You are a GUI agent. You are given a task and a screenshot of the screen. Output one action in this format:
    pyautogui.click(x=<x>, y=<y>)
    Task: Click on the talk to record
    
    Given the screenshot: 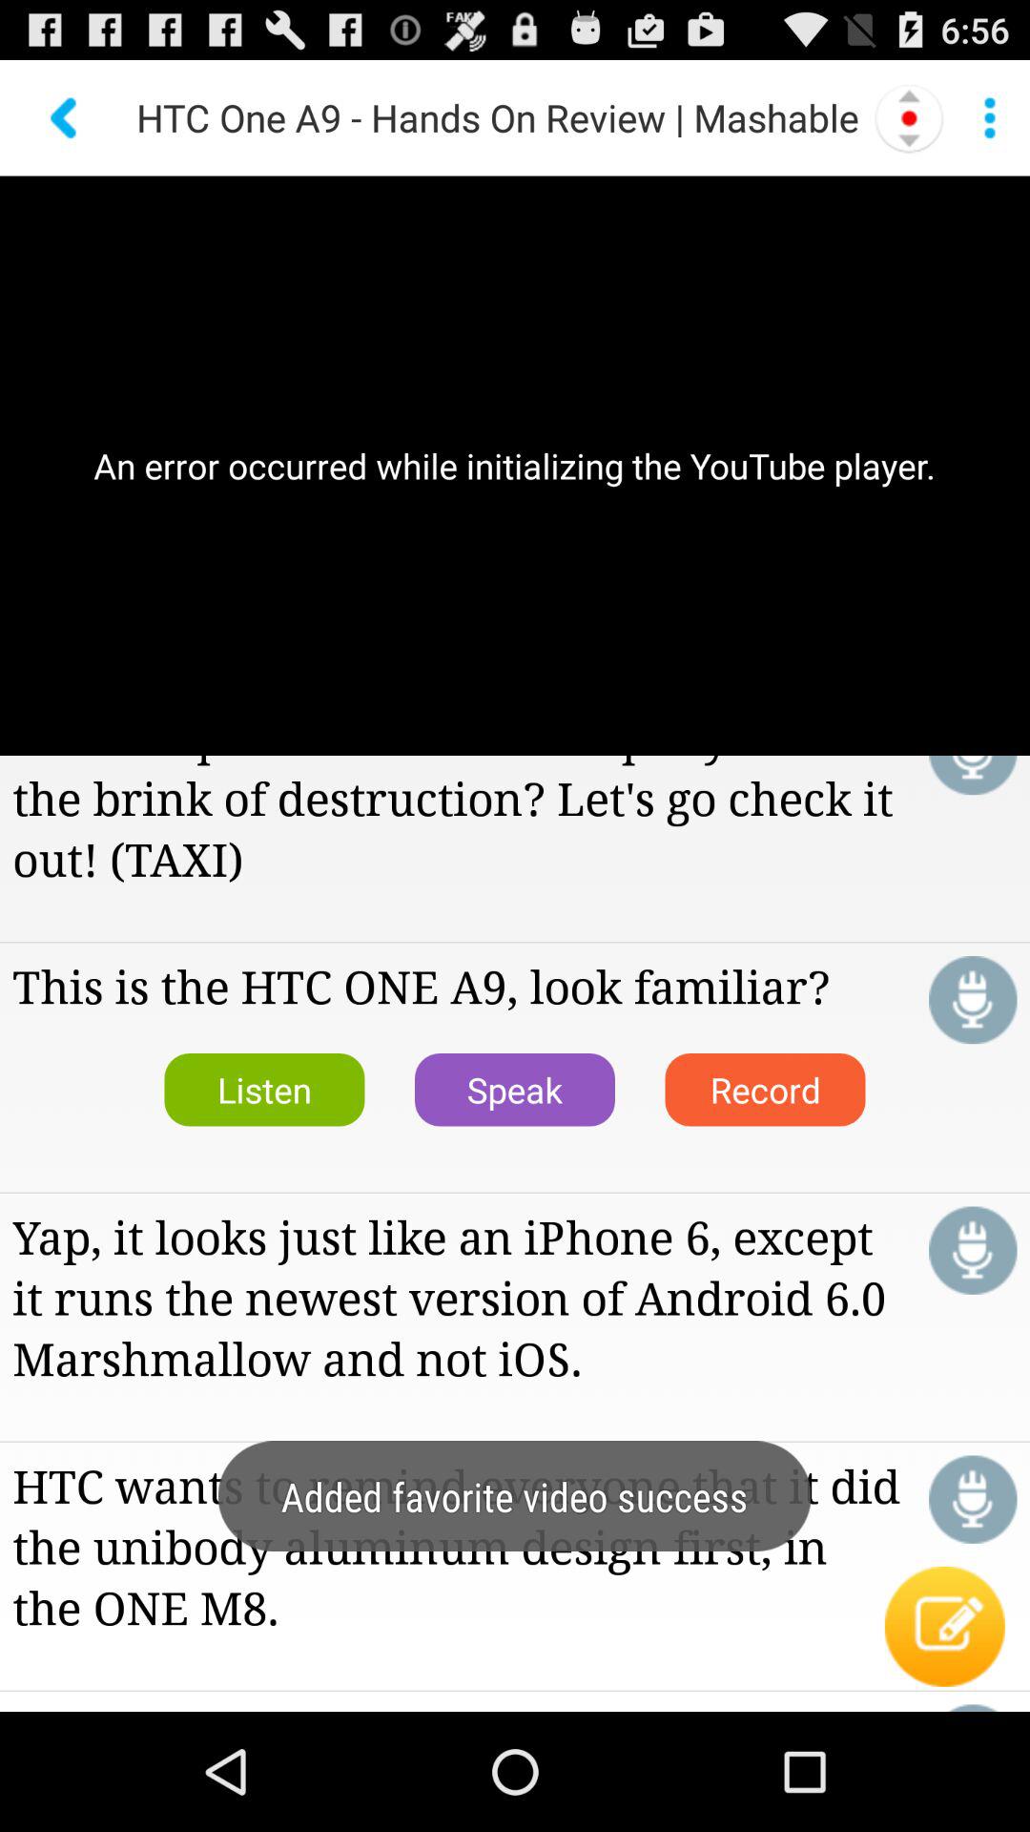 What is the action you would take?
    pyautogui.click(x=973, y=1250)
    